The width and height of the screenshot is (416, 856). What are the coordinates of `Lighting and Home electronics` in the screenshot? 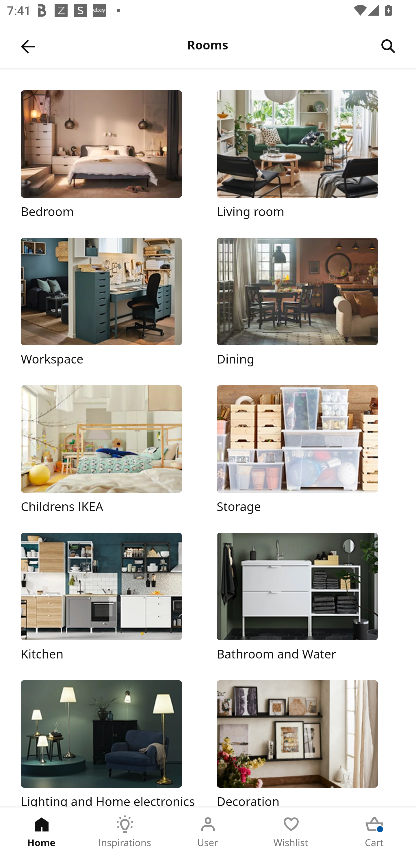 It's located at (110, 743).